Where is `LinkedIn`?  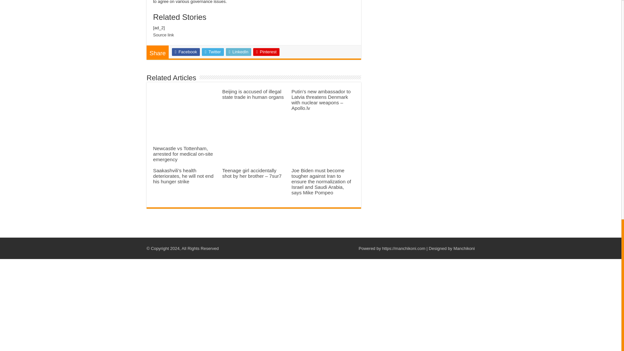
LinkedIn is located at coordinates (239, 52).